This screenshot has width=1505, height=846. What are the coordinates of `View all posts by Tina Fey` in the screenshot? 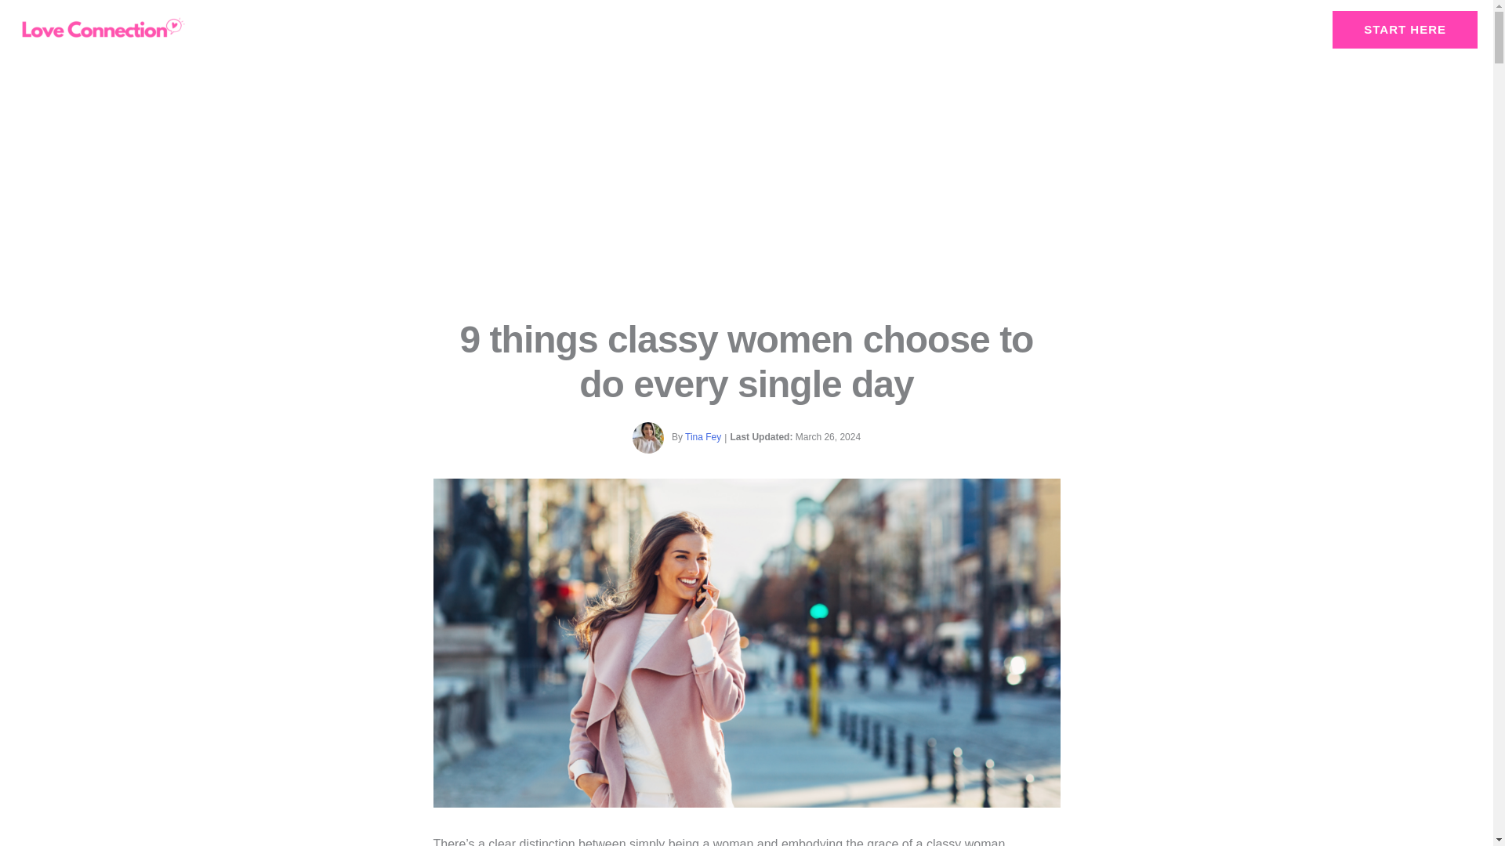 It's located at (702, 436).